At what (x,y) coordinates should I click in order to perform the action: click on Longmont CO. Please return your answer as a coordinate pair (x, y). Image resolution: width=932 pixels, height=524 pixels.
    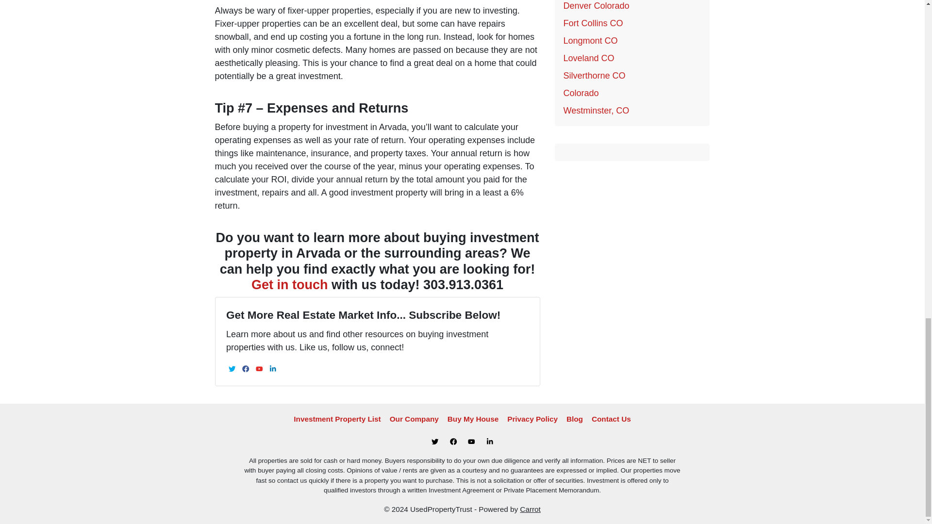
    Looking at the image, I should click on (590, 41).